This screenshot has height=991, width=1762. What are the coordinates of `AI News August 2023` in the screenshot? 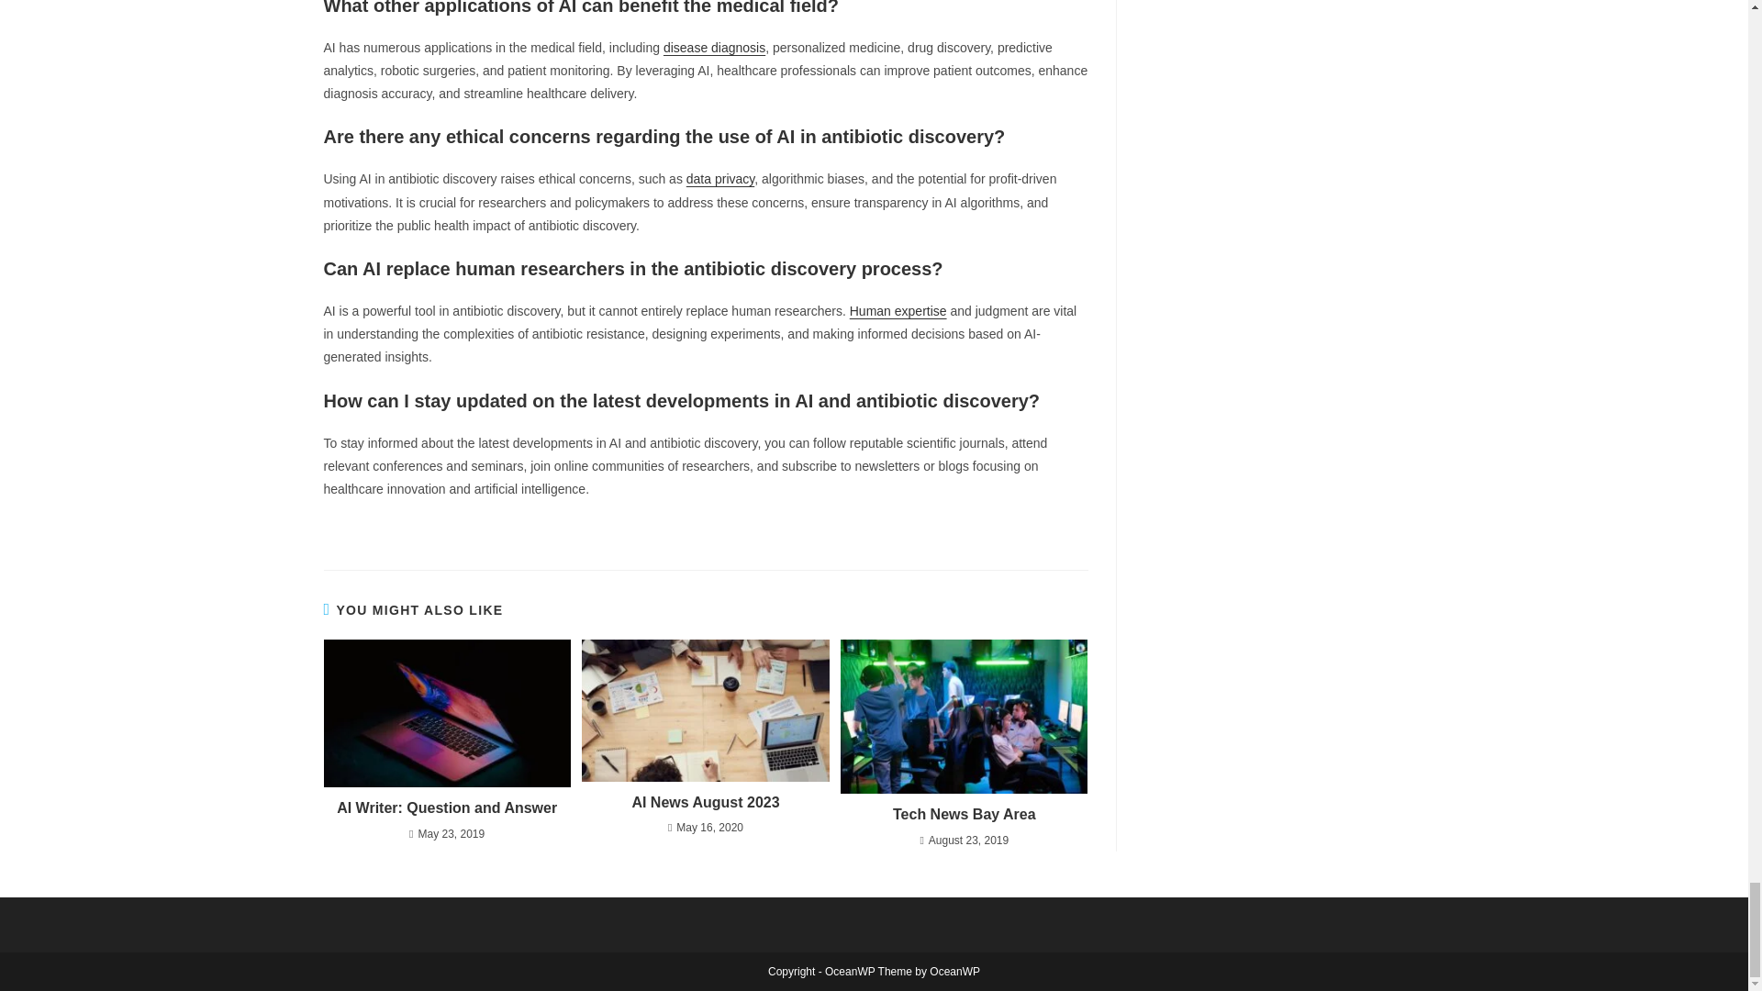 It's located at (705, 802).